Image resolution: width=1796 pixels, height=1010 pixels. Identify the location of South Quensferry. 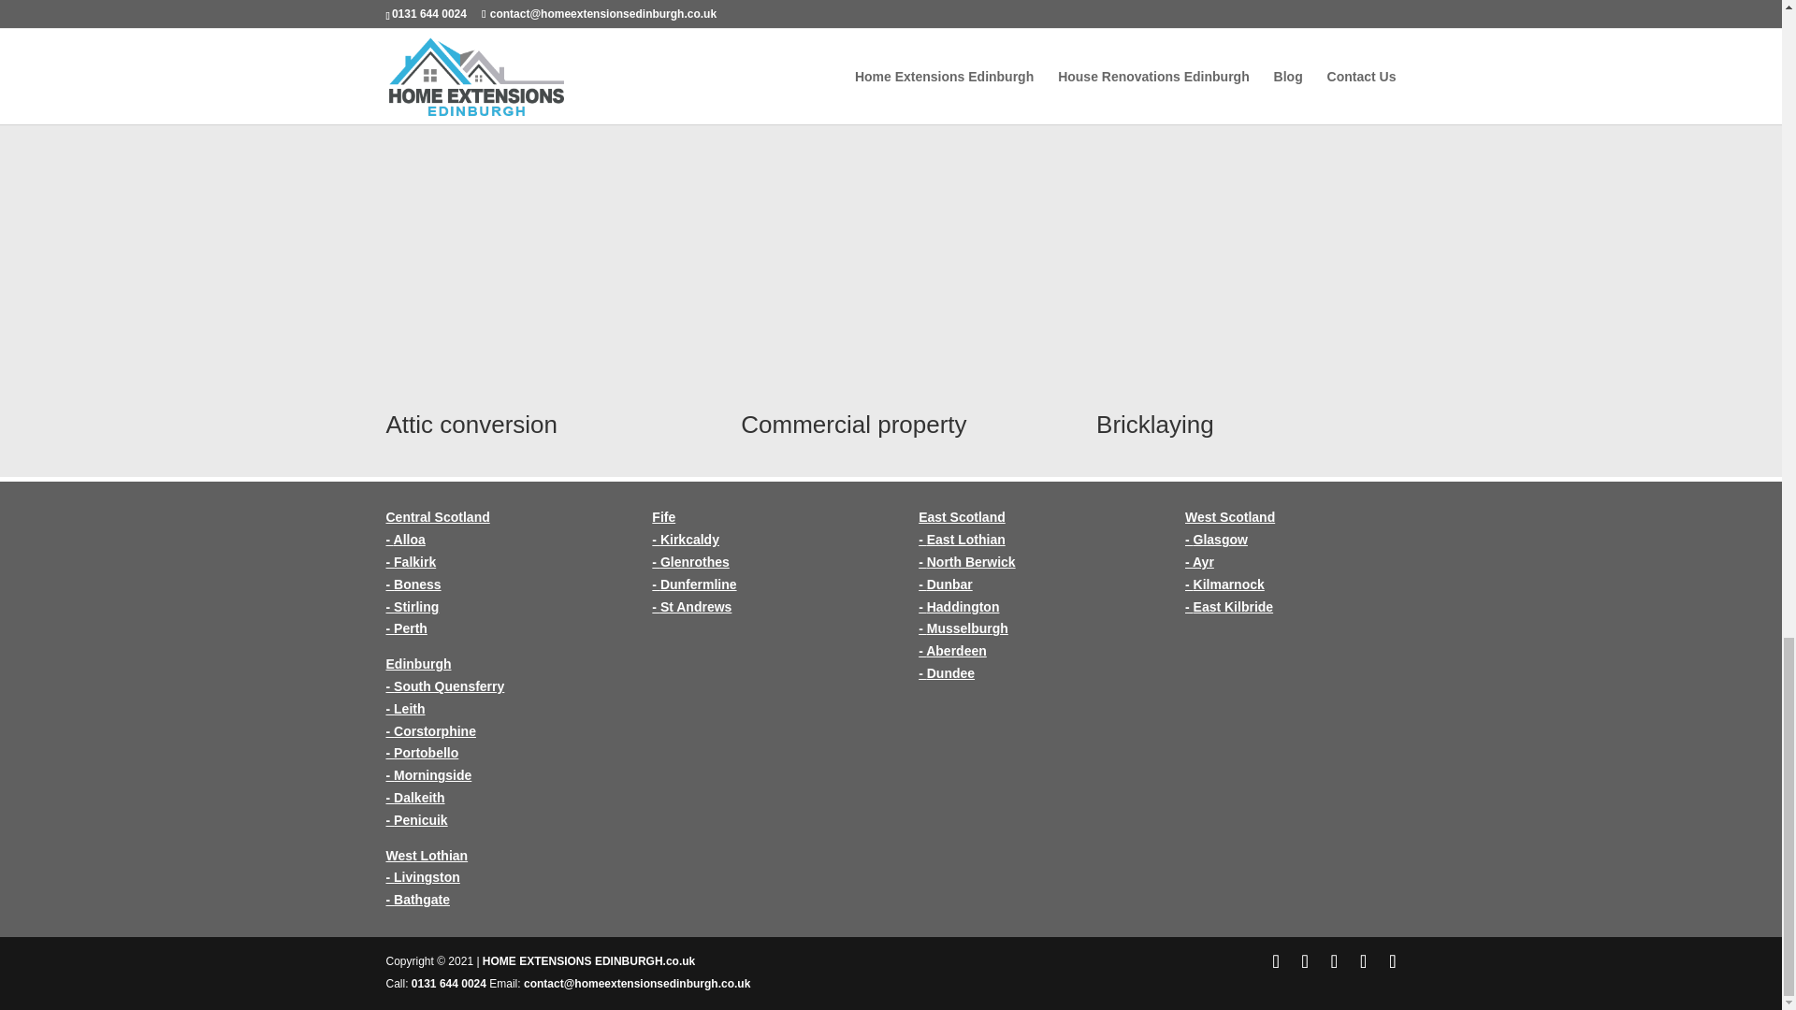
(449, 685).